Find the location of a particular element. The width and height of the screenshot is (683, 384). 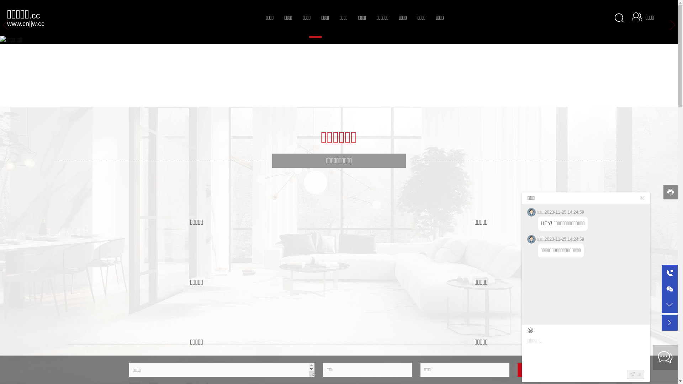

/EventList/28.html is located at coordinates (481, 258).